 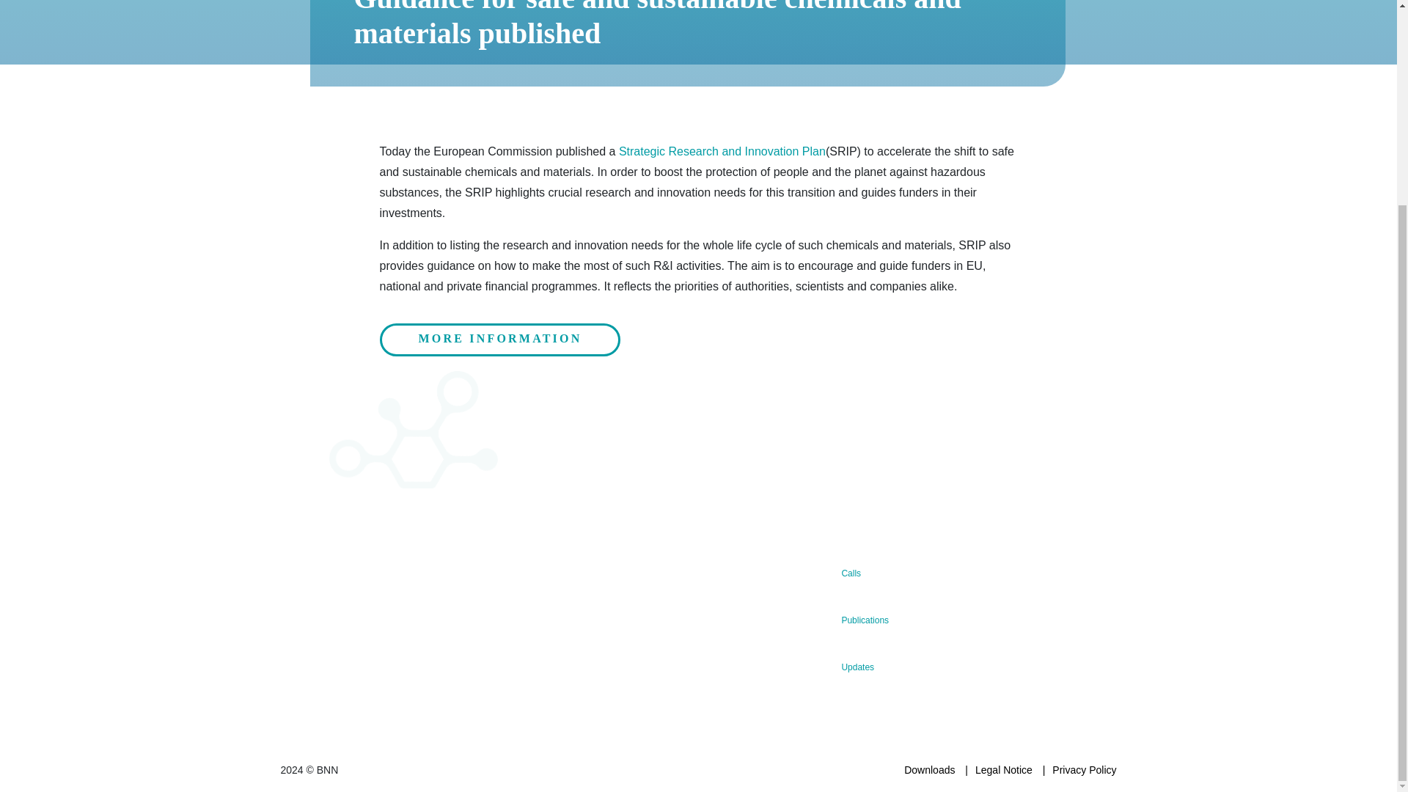 What do you see at coordinates (583, 612) in the screenshot?
I see `Subscribe to Newsletter` at bounding box center [583, 612].